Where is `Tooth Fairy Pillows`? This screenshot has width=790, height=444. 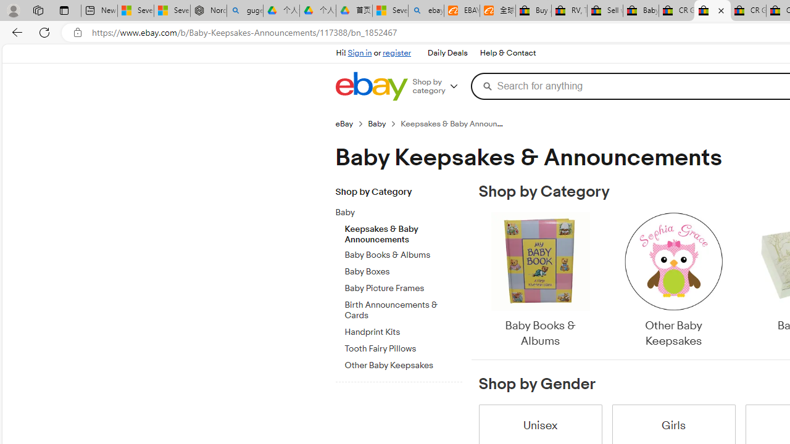
Tooth Fairy Pillows is located at coordinates (403, 349).